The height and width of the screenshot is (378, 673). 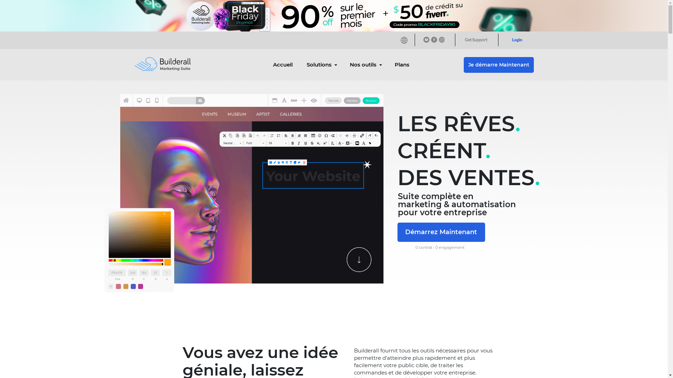 What do you see at coordinates (321, 65) in the screenshot?
I see `Solutions` at bounding box center [321, 65].